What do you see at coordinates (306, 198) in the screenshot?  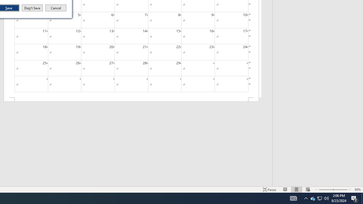 I see `Print Layout` at bounding box center [306, 198].